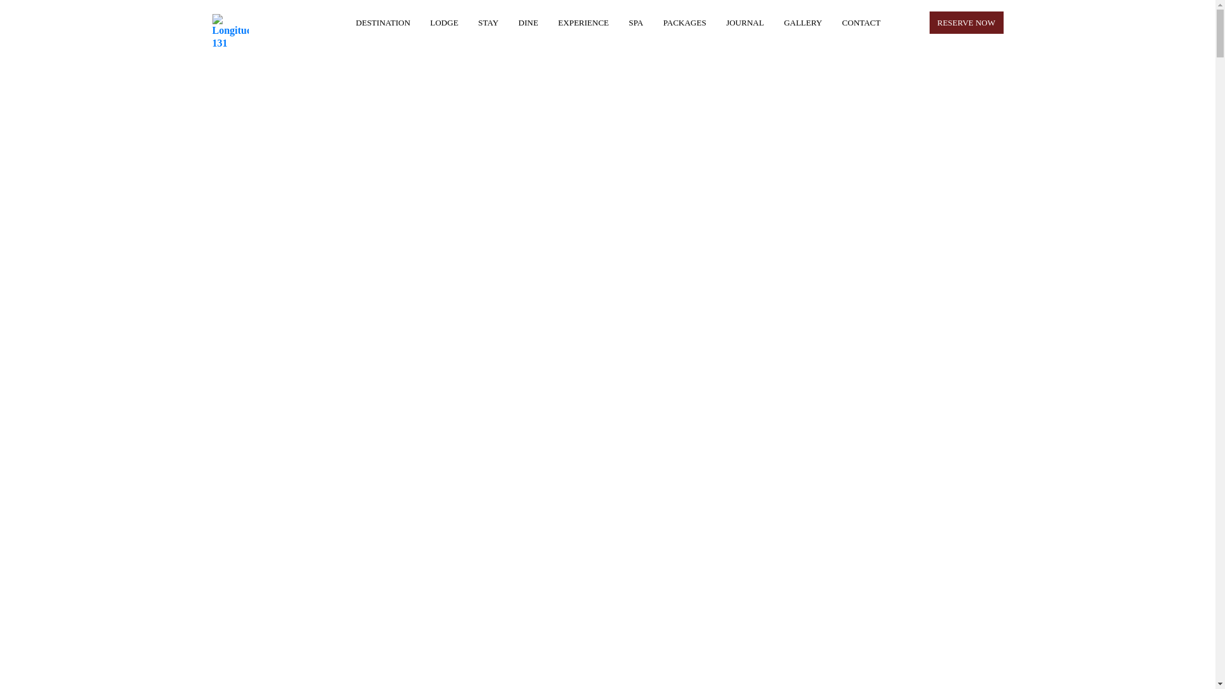 The width and height of the screenshot is (1225, 689). Describe the element at coordinates (489, 23) in the screenshot. I see `STAY` at that location.